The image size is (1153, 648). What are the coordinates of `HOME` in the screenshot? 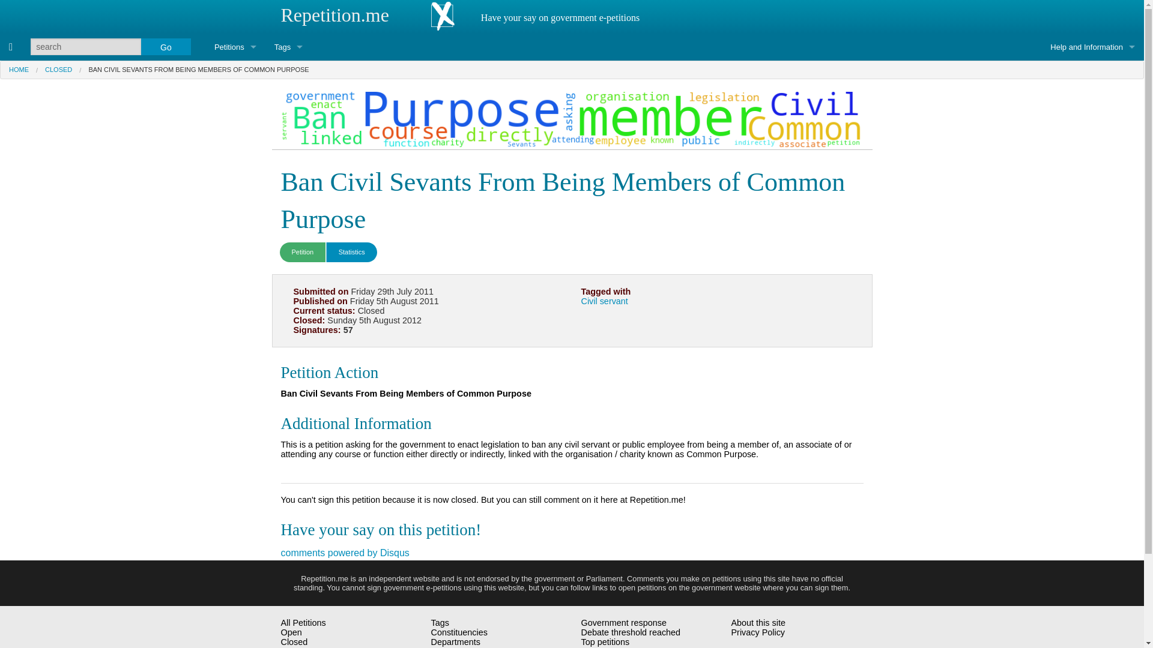 It's located at (19, 70).